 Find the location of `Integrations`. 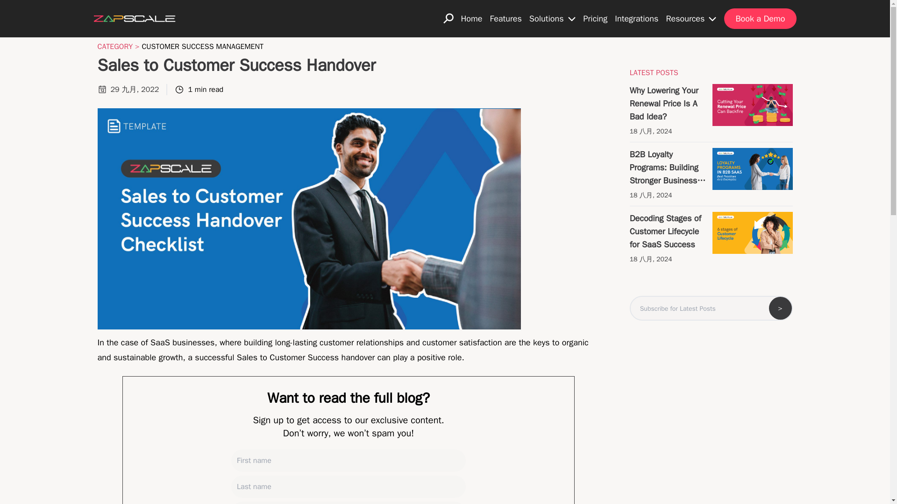

Integrations is located at coordinates (636, 19).